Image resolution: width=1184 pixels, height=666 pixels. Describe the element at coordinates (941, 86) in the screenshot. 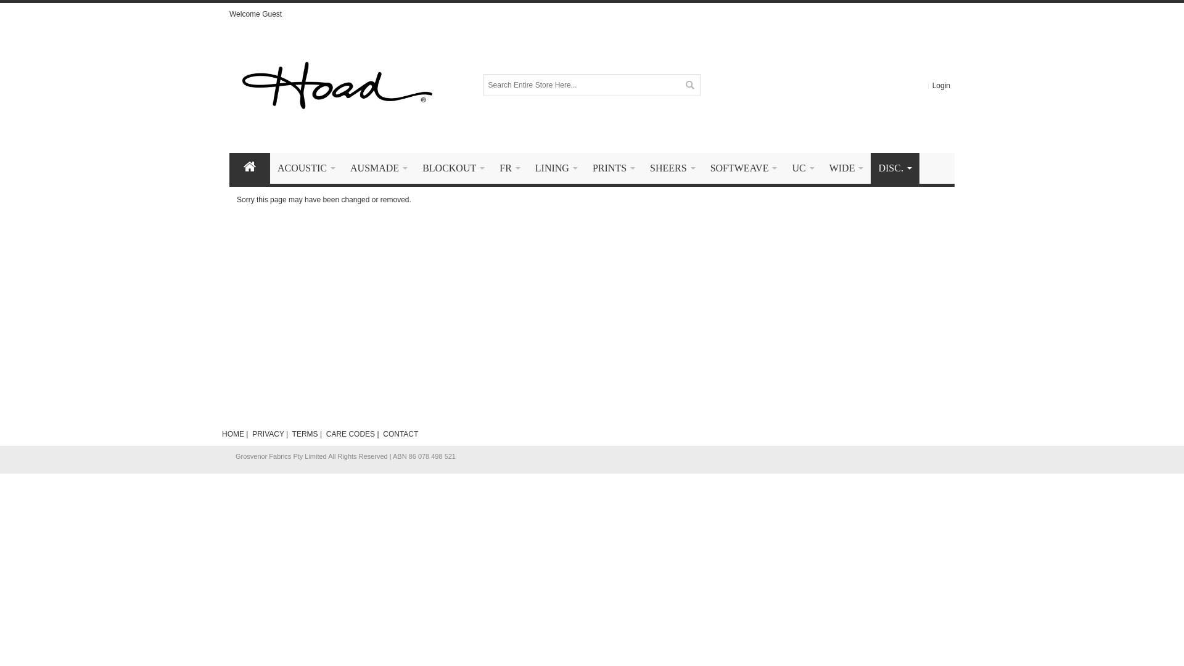

I see `Login` at that location.